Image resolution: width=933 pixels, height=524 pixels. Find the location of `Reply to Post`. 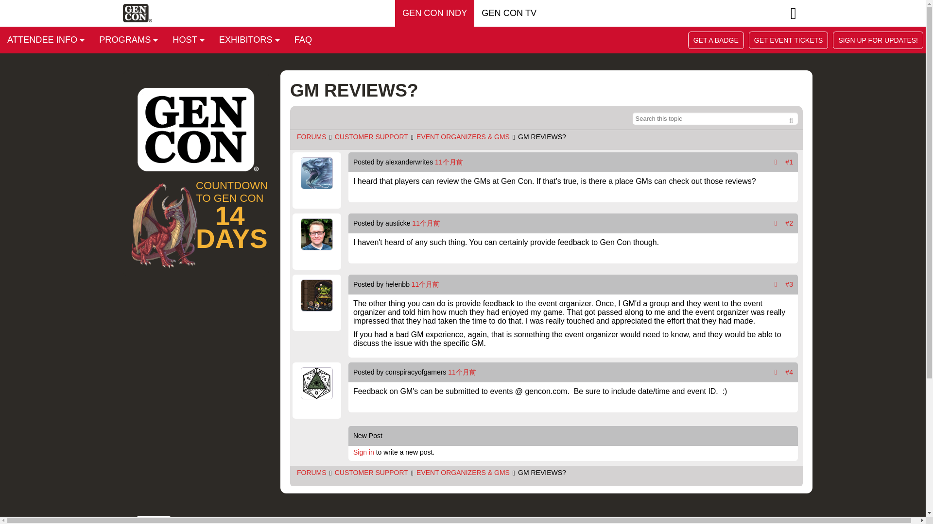

Reply to Post is located at coordinates (776, 223).